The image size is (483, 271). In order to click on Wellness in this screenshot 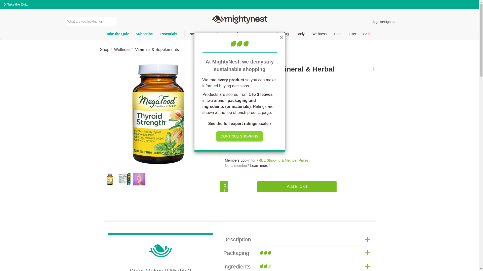, I will do `click(319, 35)`.